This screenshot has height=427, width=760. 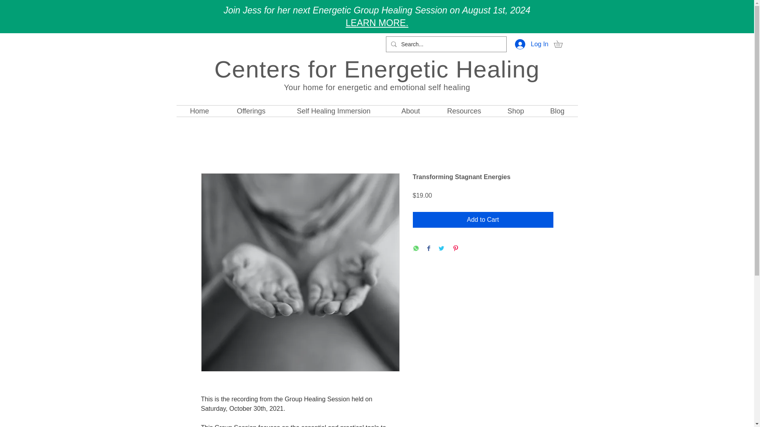 What do you see at coordinates (333, 111) in the screenshot?
I see `Self Healing Immersion` at bounding box center [333, 111].